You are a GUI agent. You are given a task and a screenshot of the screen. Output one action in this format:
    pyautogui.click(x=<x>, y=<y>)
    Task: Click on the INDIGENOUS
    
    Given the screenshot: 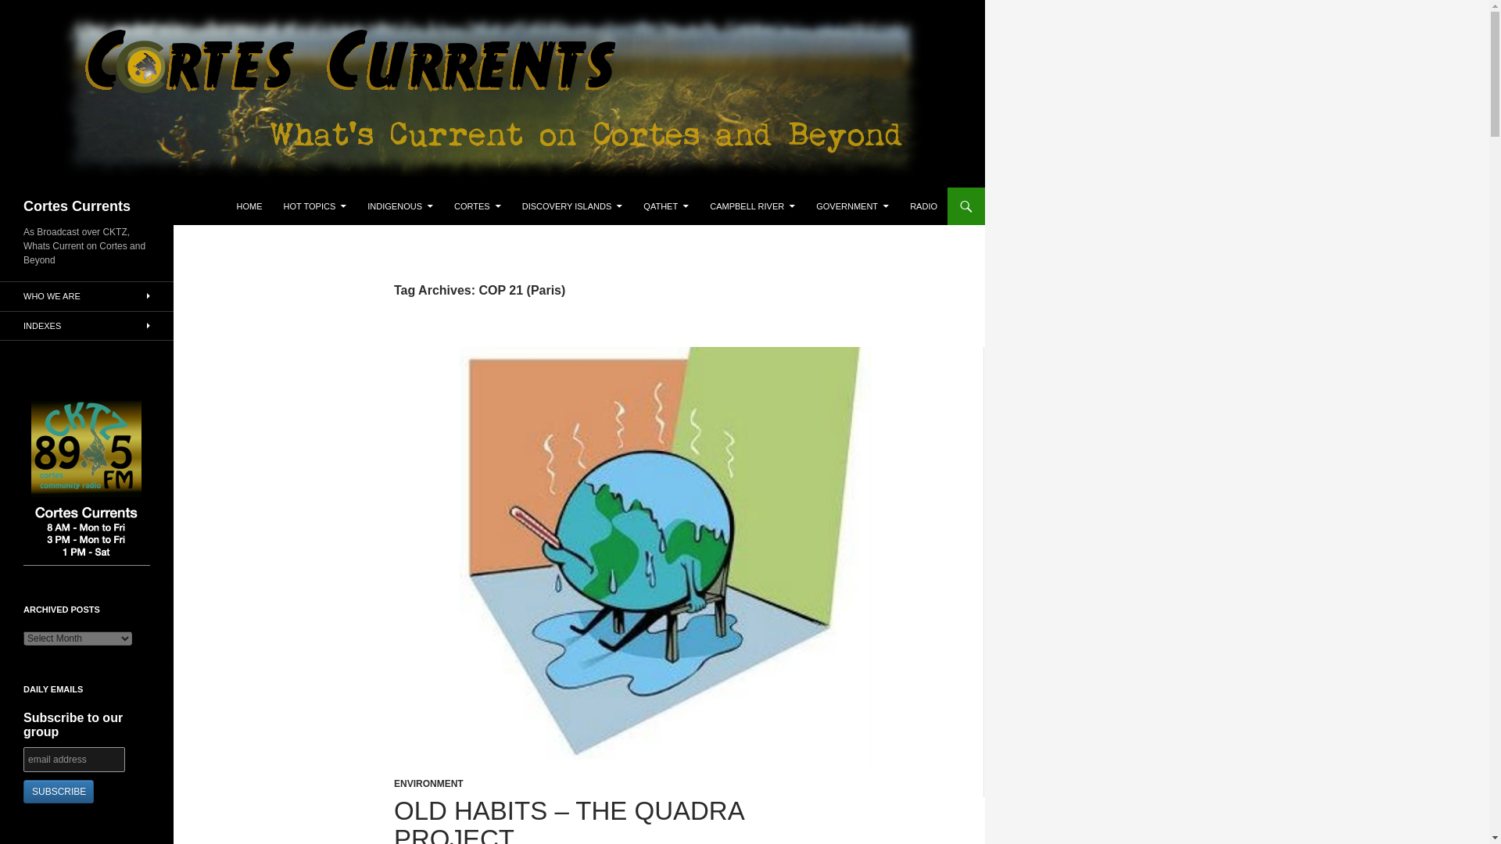 What is the action you would take?
    pyautogui.click(x=400, y=206)
    